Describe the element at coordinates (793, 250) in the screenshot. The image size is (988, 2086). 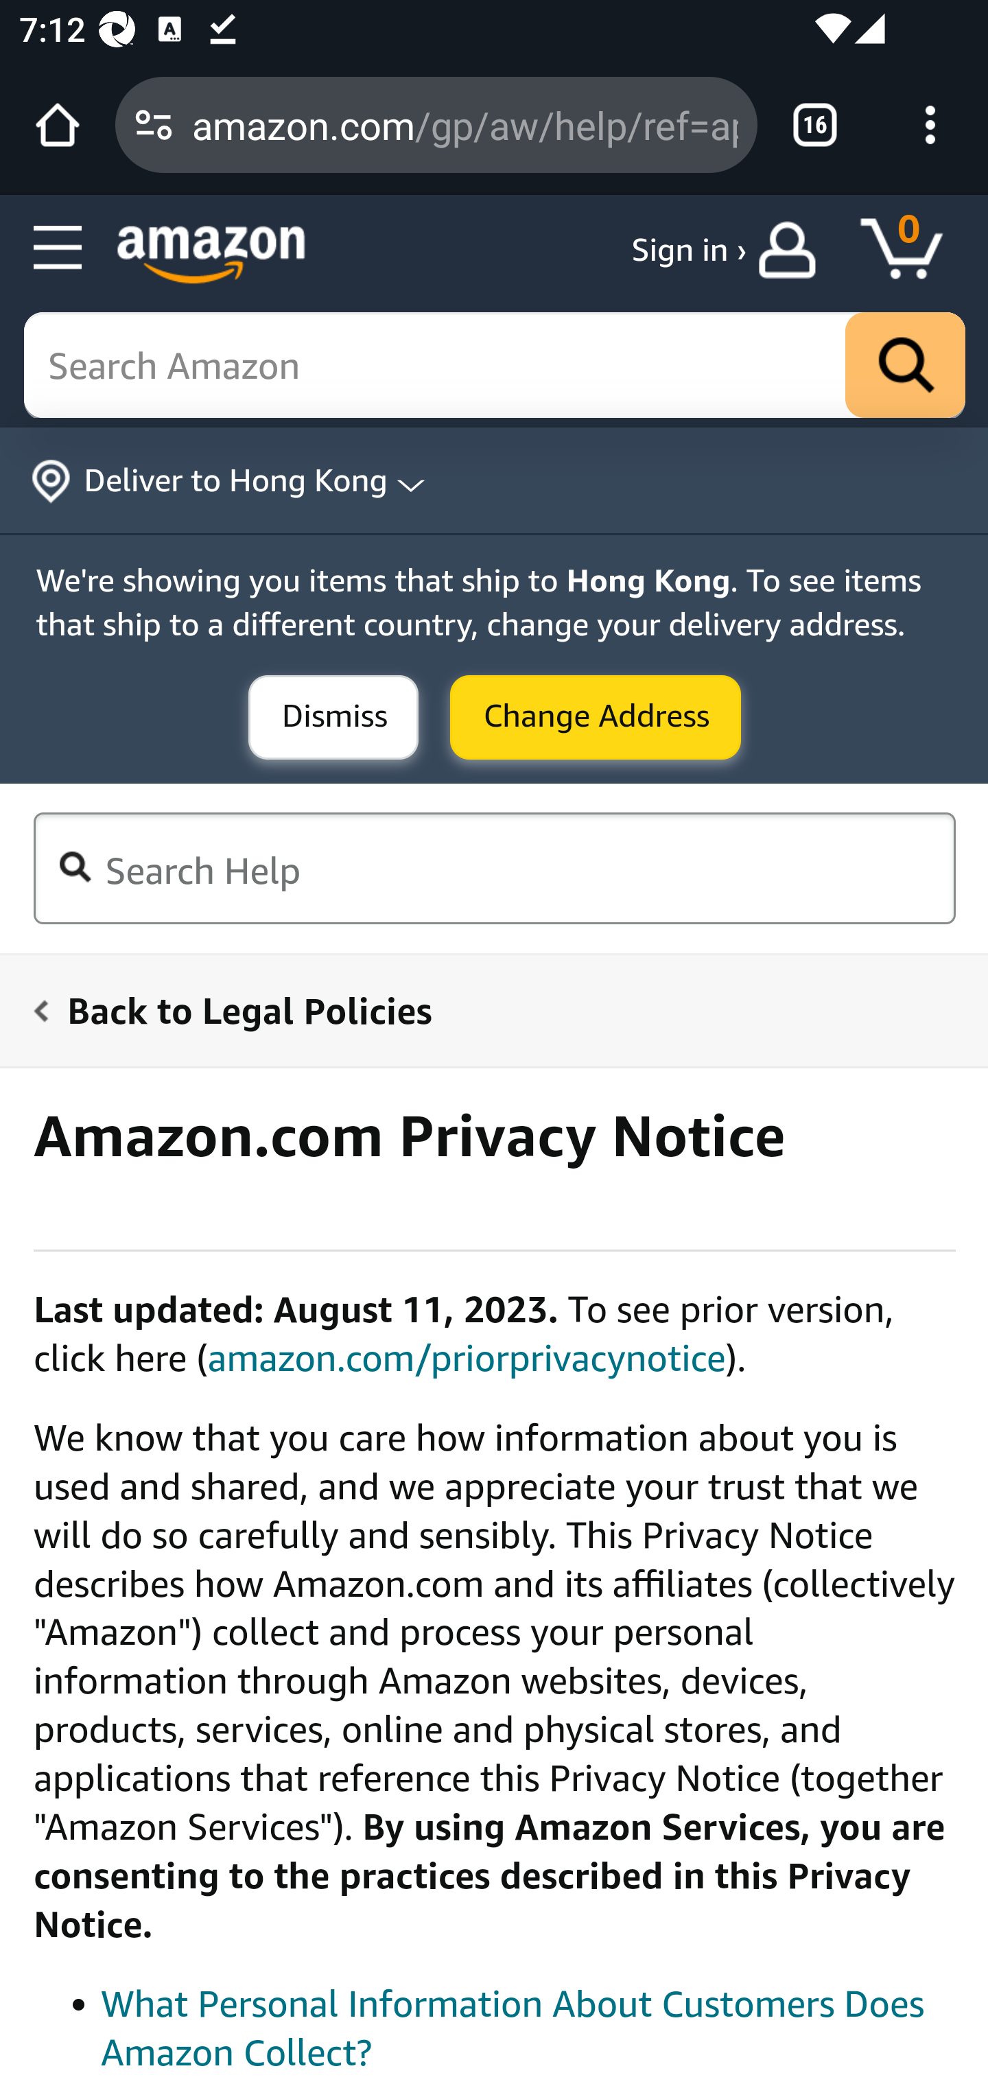
I see `your account` at that location.